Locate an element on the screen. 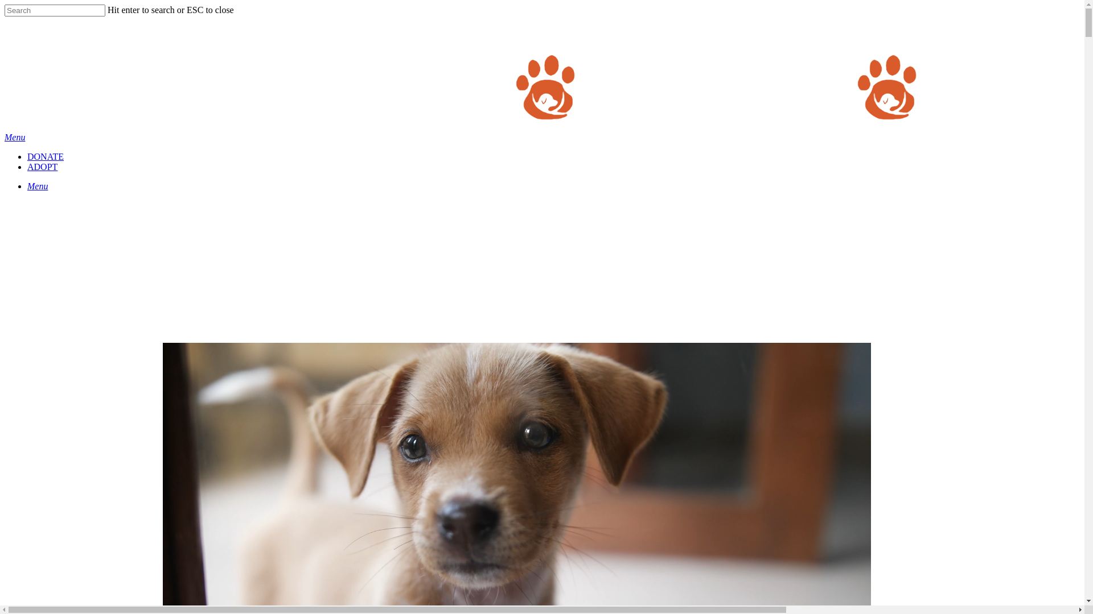 The width and height of the screenshot is (1093, 614). ADOPT is located at coordinates (42, 167).